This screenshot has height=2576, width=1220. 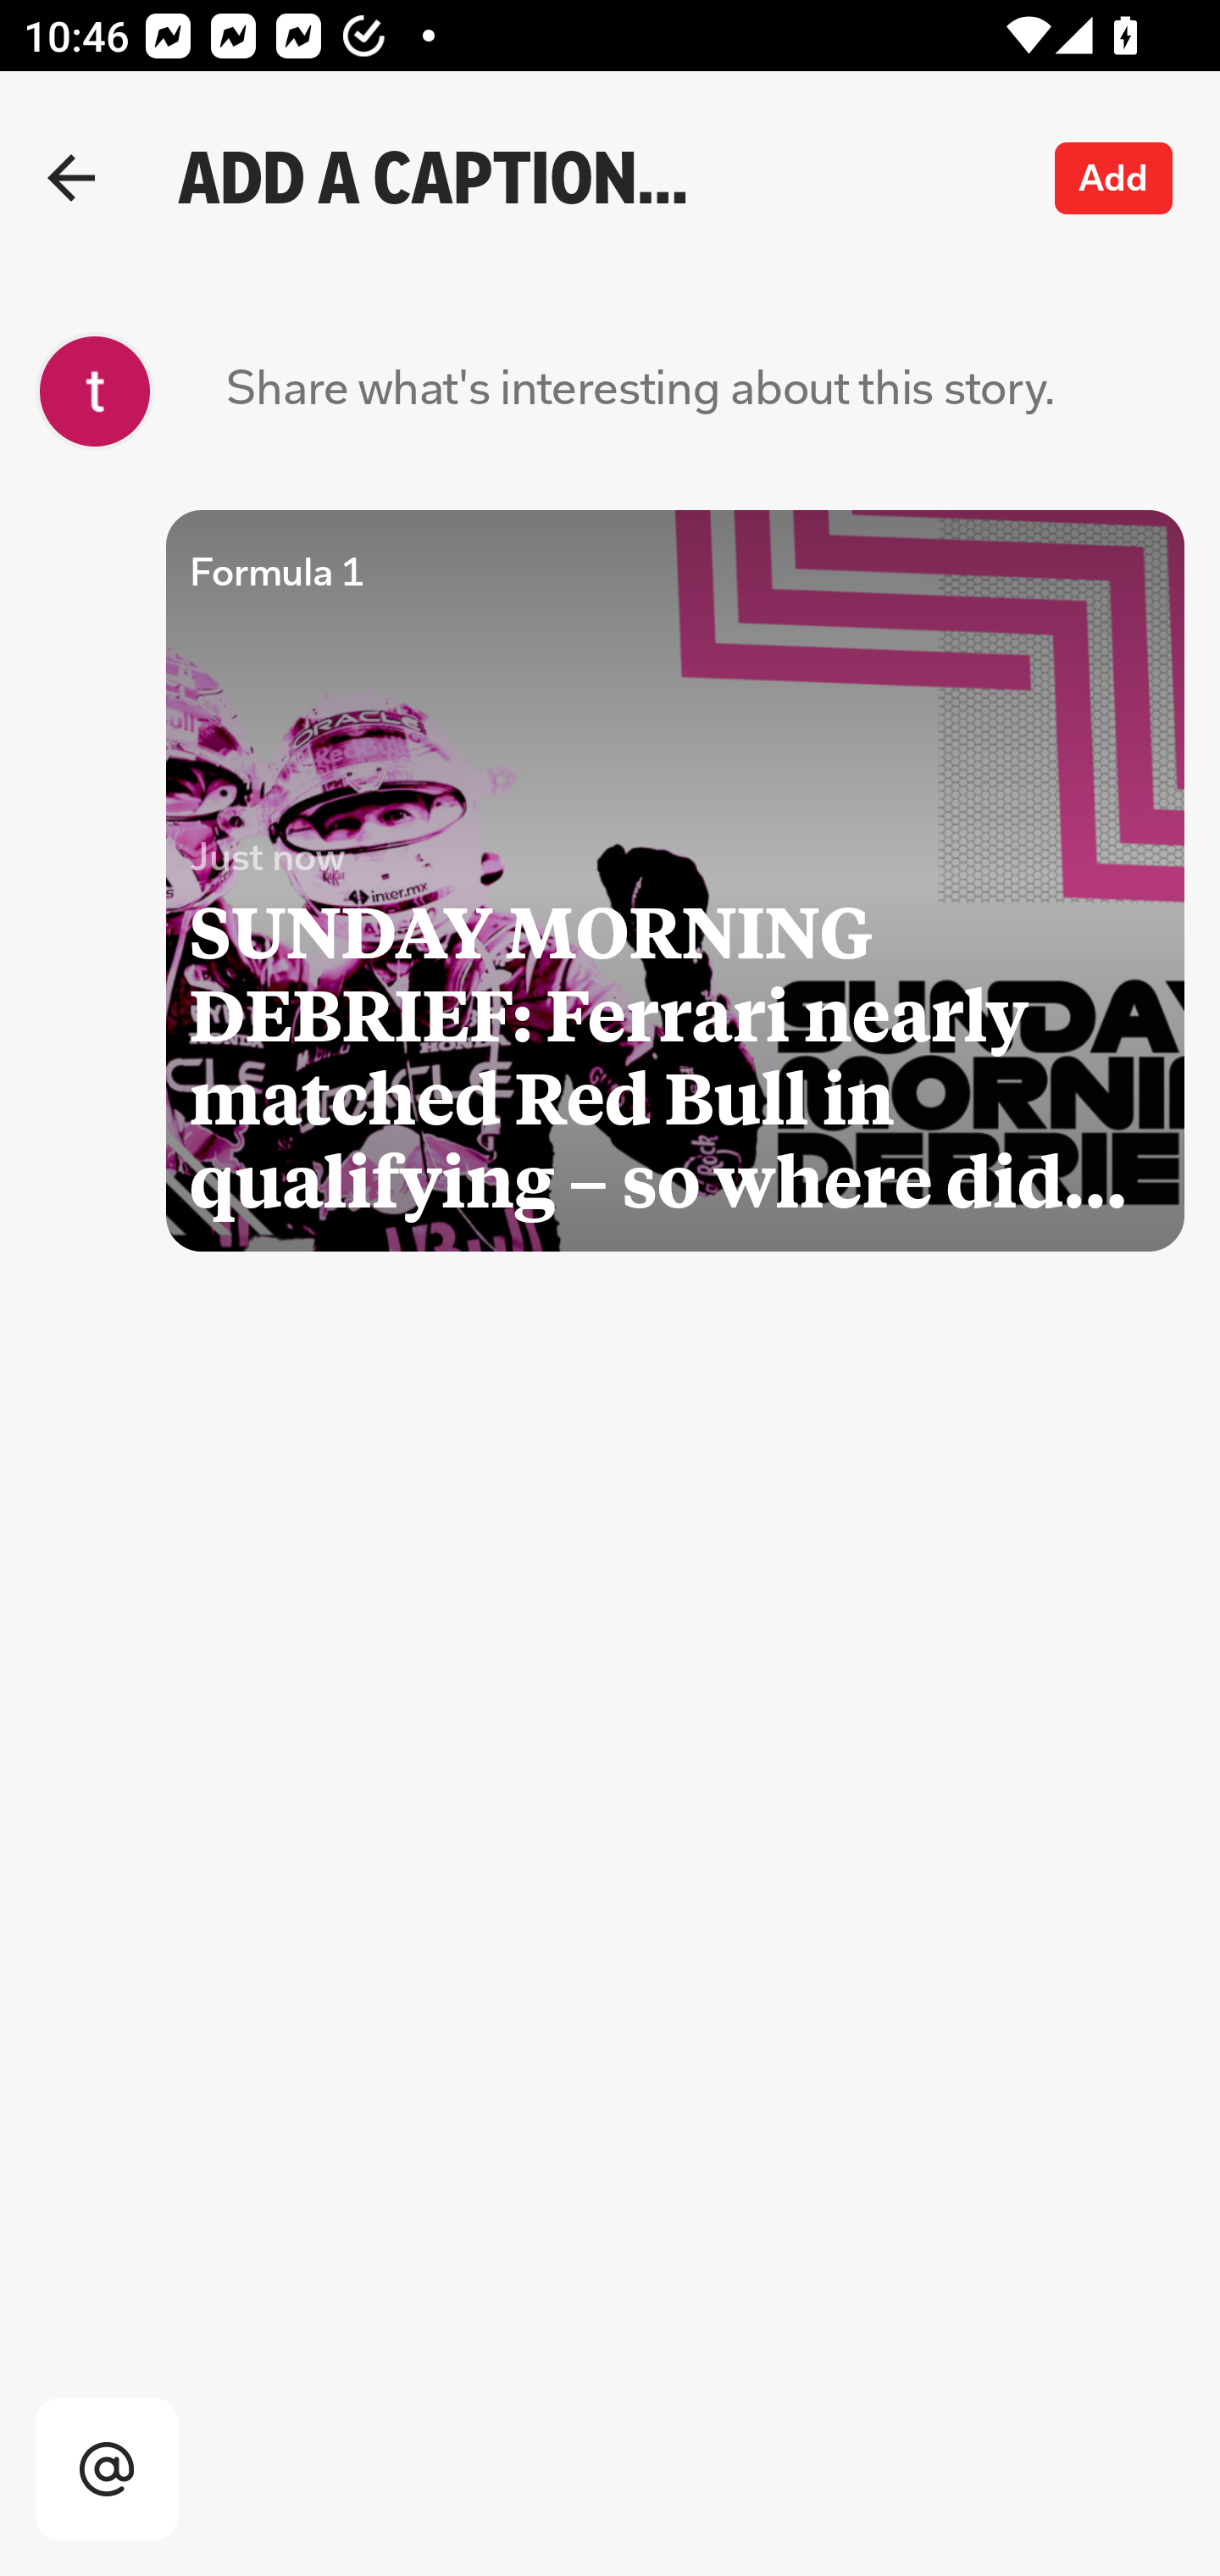 I want to click on Add, so click(x=1114, y=178).